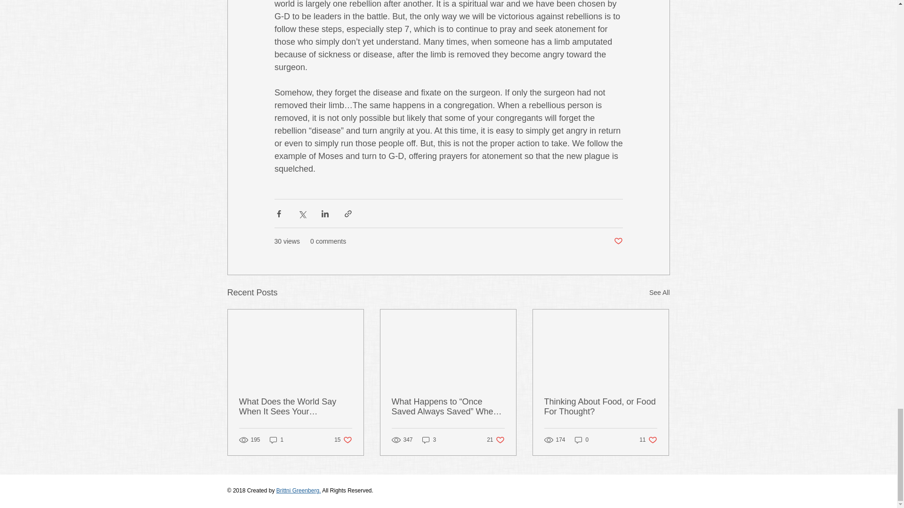  I want to click on 1, so click(276, 440).